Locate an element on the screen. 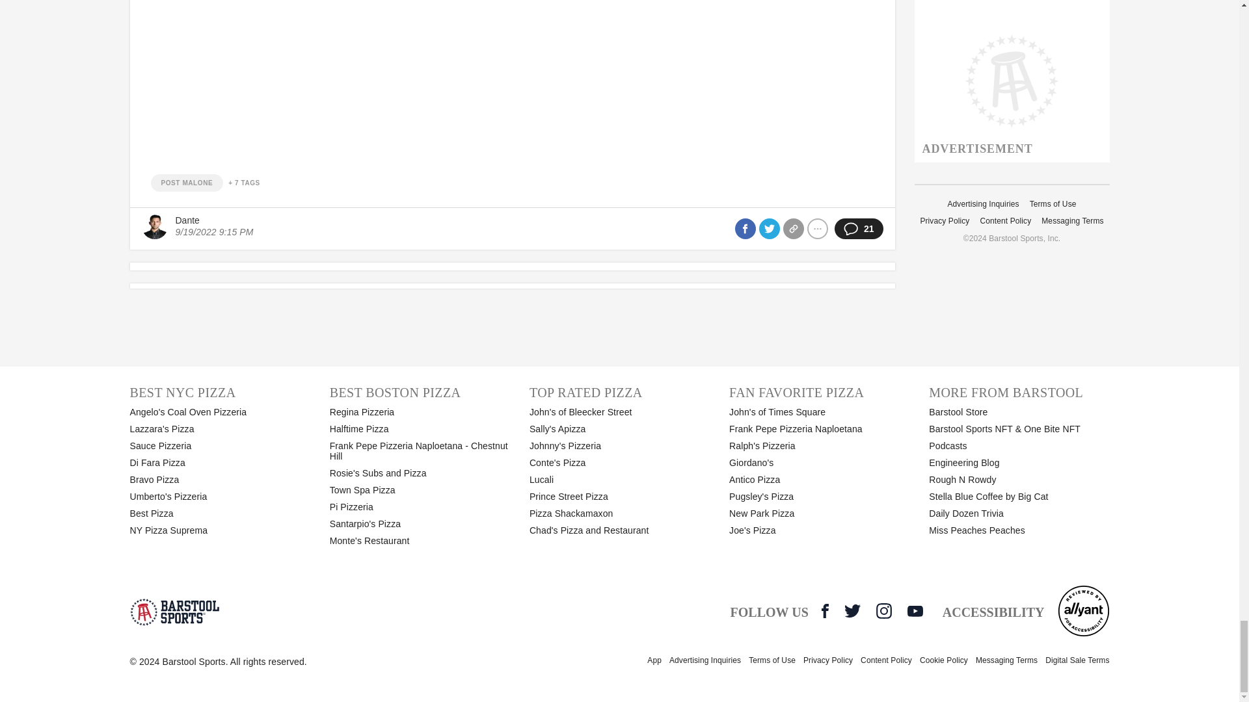  YouTube Icon is located at coordinates (915, 611).